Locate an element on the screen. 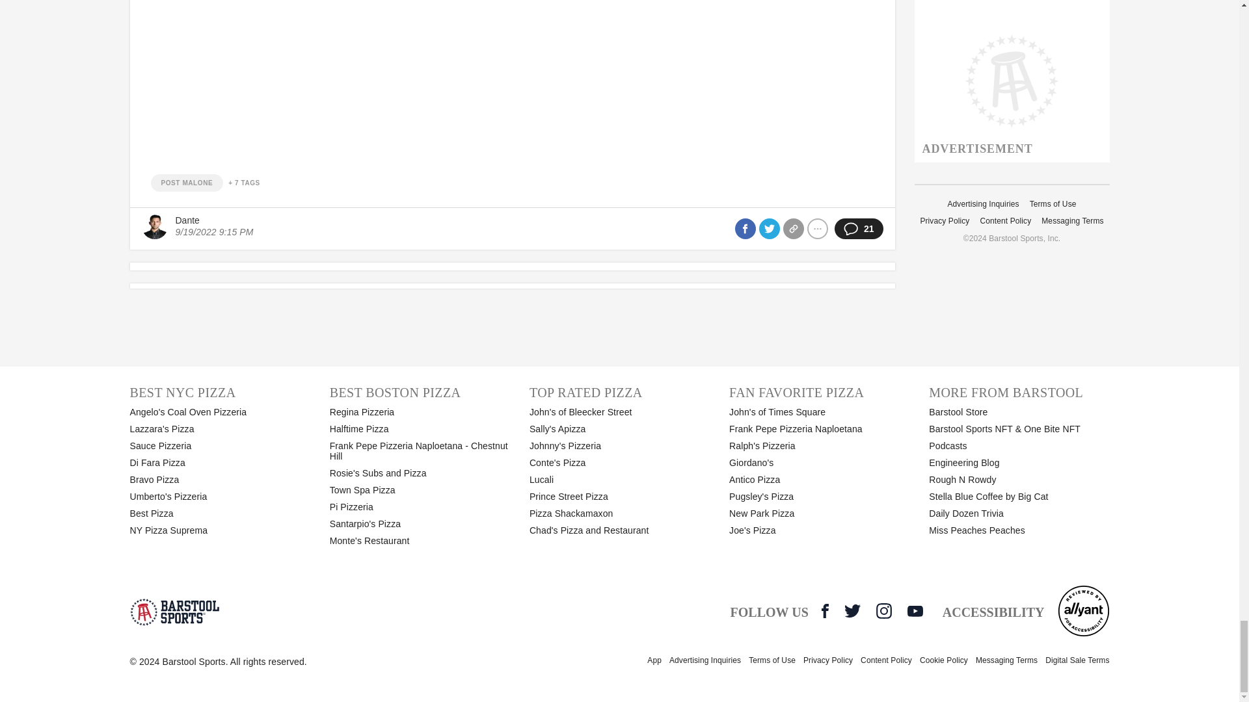  YouTube Icon is located at coordinates (915, 611).